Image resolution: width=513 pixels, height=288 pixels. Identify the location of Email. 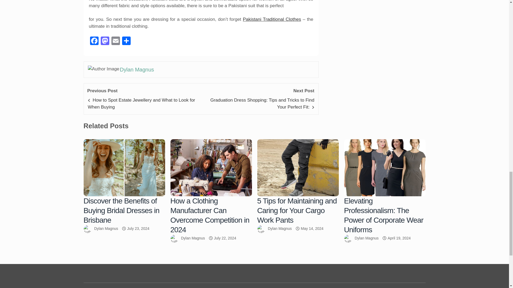
(115, 41).